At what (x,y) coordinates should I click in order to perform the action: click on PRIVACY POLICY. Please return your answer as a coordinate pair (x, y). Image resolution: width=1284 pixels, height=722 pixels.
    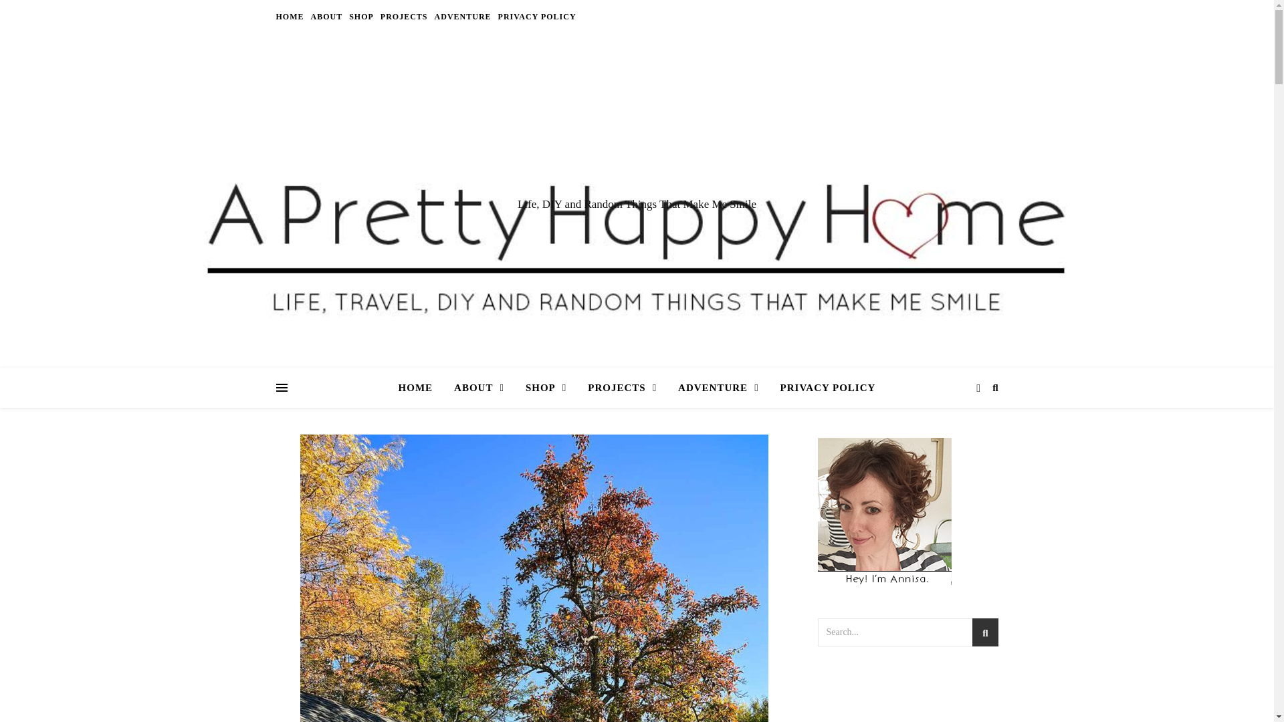
    Looking at the image, I should click on (535, 16).